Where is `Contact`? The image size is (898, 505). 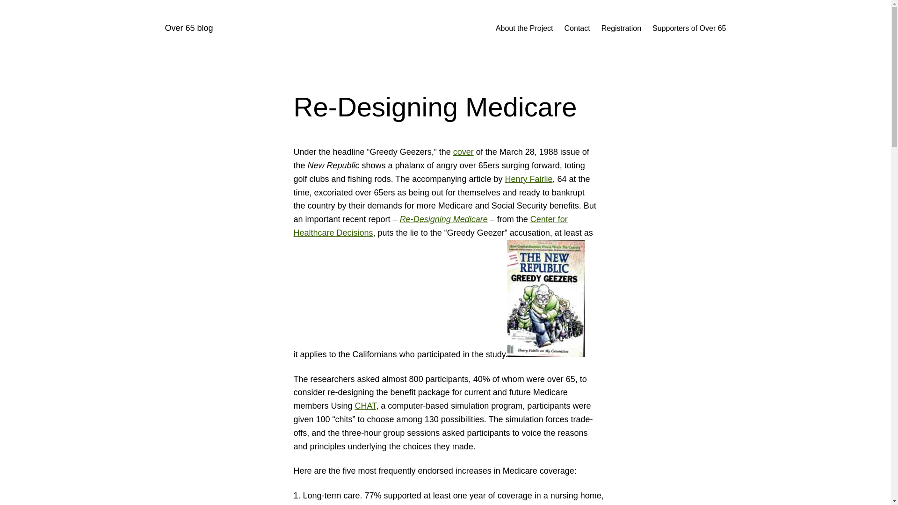 Contact is located at coordinates (577, 28).